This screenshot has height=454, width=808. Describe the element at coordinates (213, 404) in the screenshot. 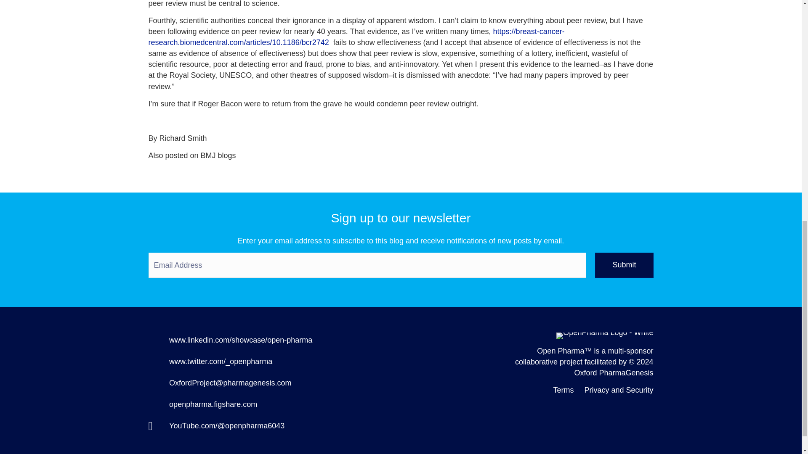

I see `openpharma.figshare.com` at that location.